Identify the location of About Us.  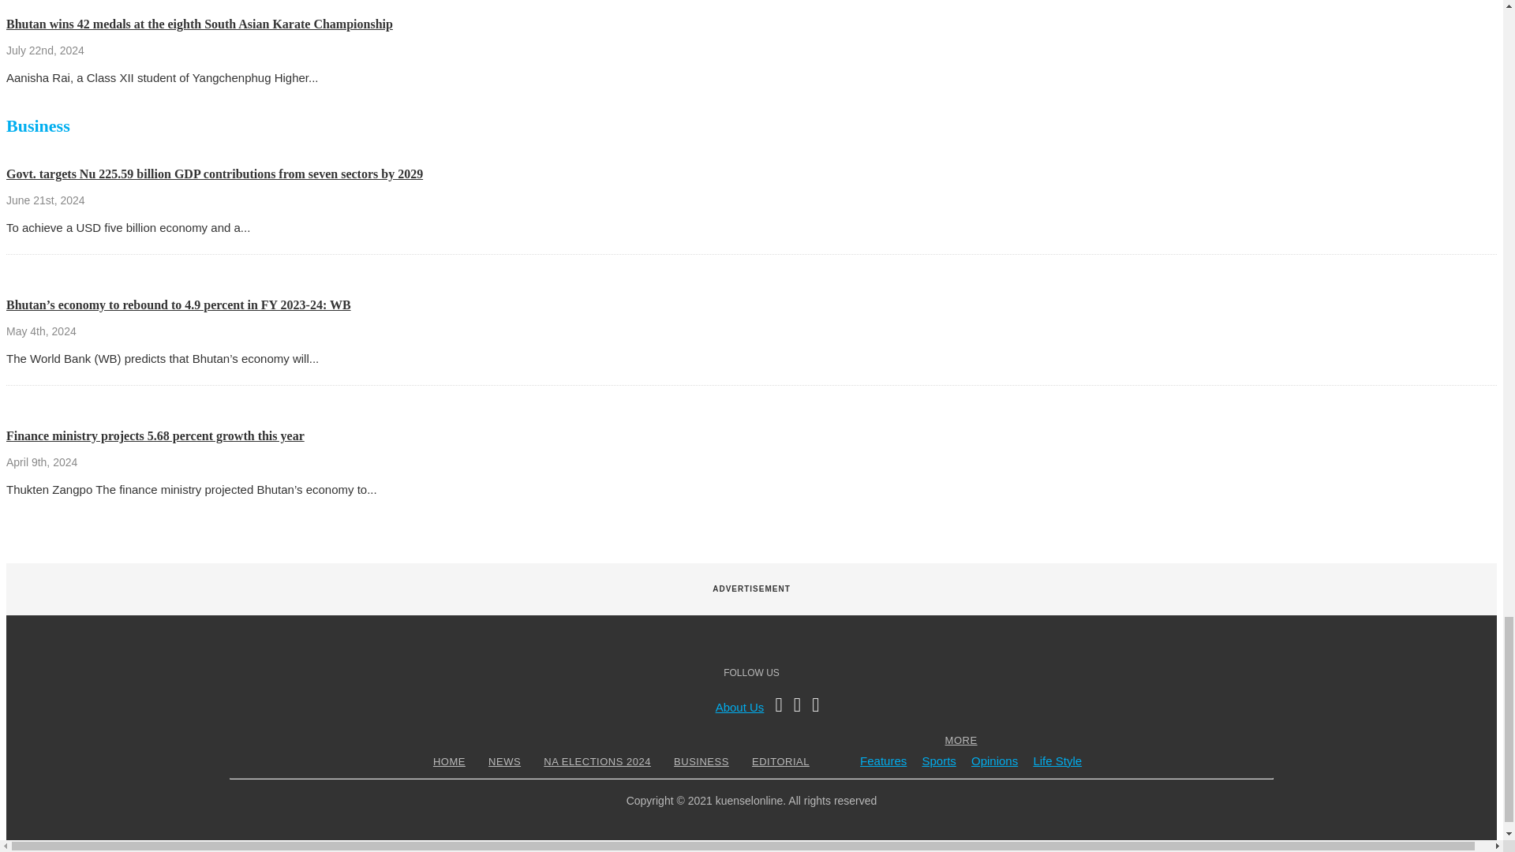
(740, 707).